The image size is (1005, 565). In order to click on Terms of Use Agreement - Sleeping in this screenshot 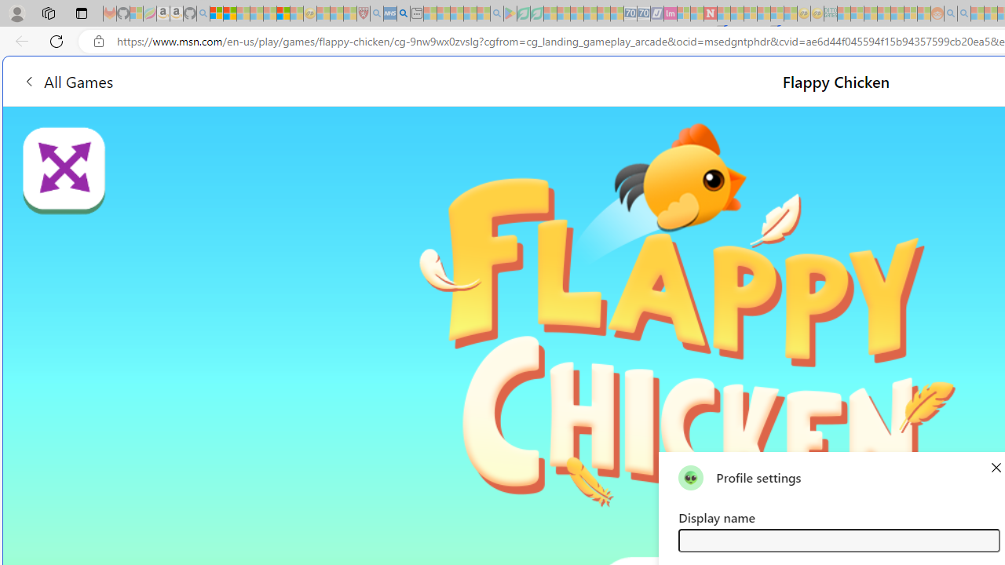, I will do `click(523, 14)`.